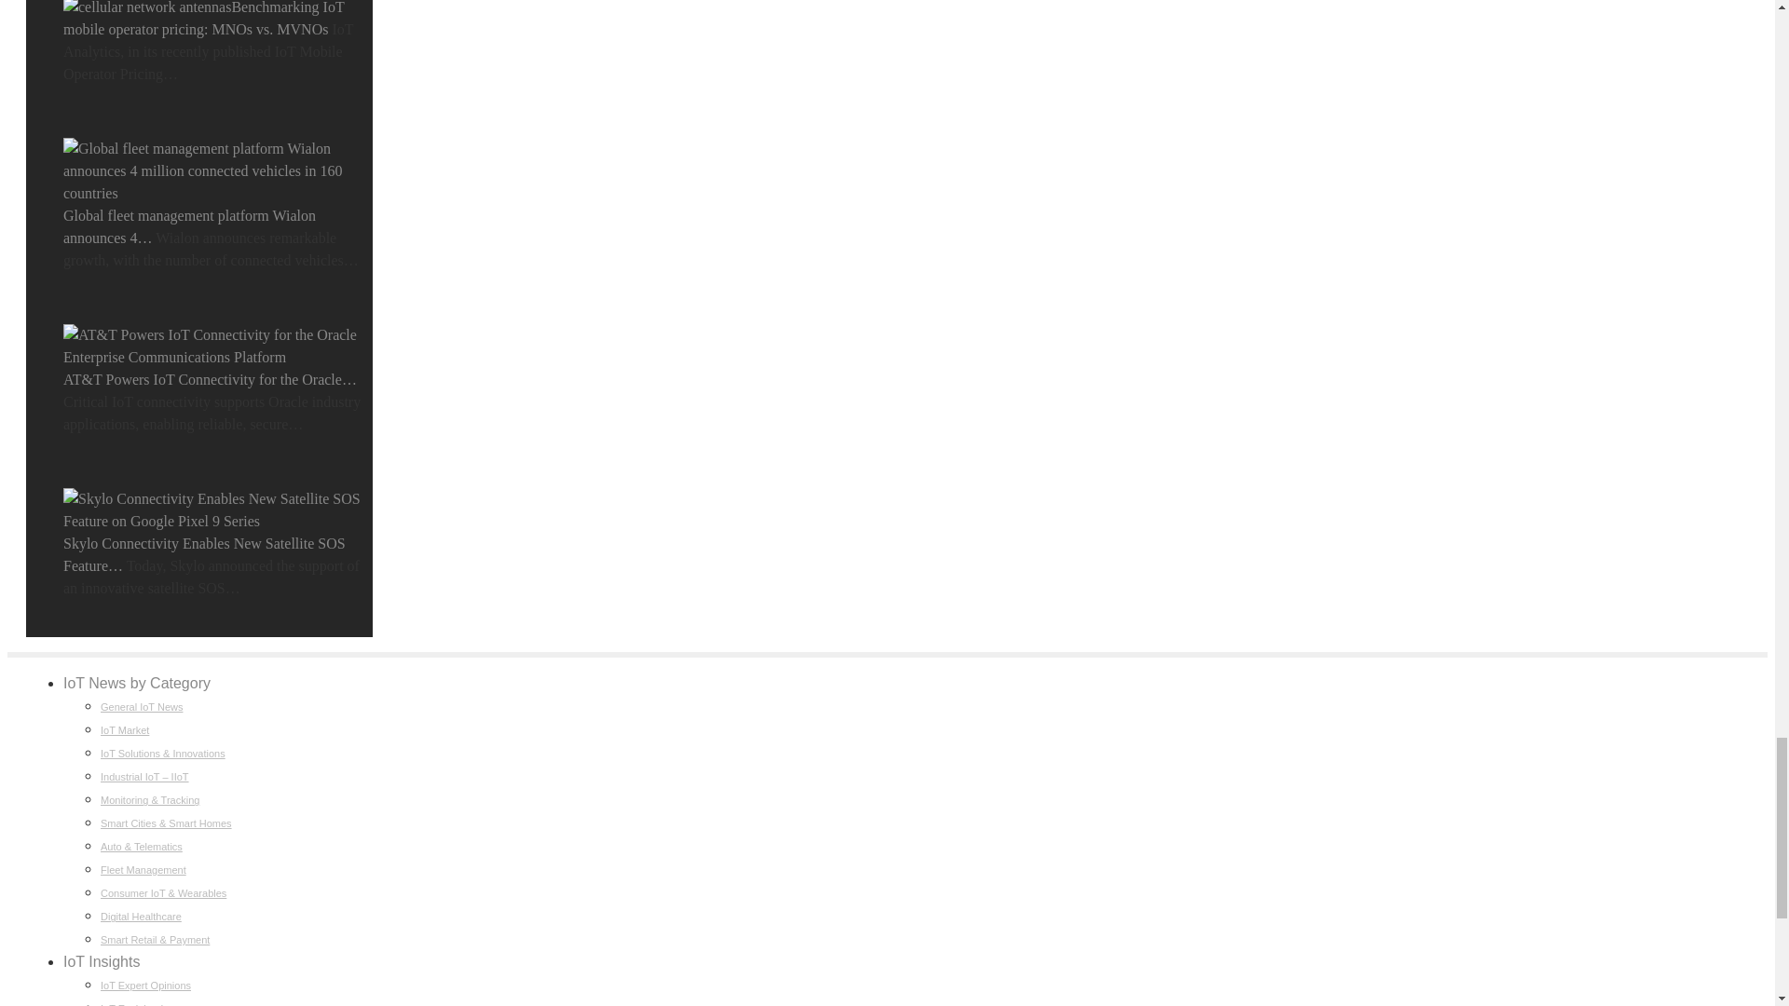 The width and height of the screenshot is (1789, 1006). What do you see at coordinates (146, 9) in the screenshot?
I see `Benchmarking IoT mobile operator pricing: MNOs vs. MVNOs` at bounding box center [146, 9].